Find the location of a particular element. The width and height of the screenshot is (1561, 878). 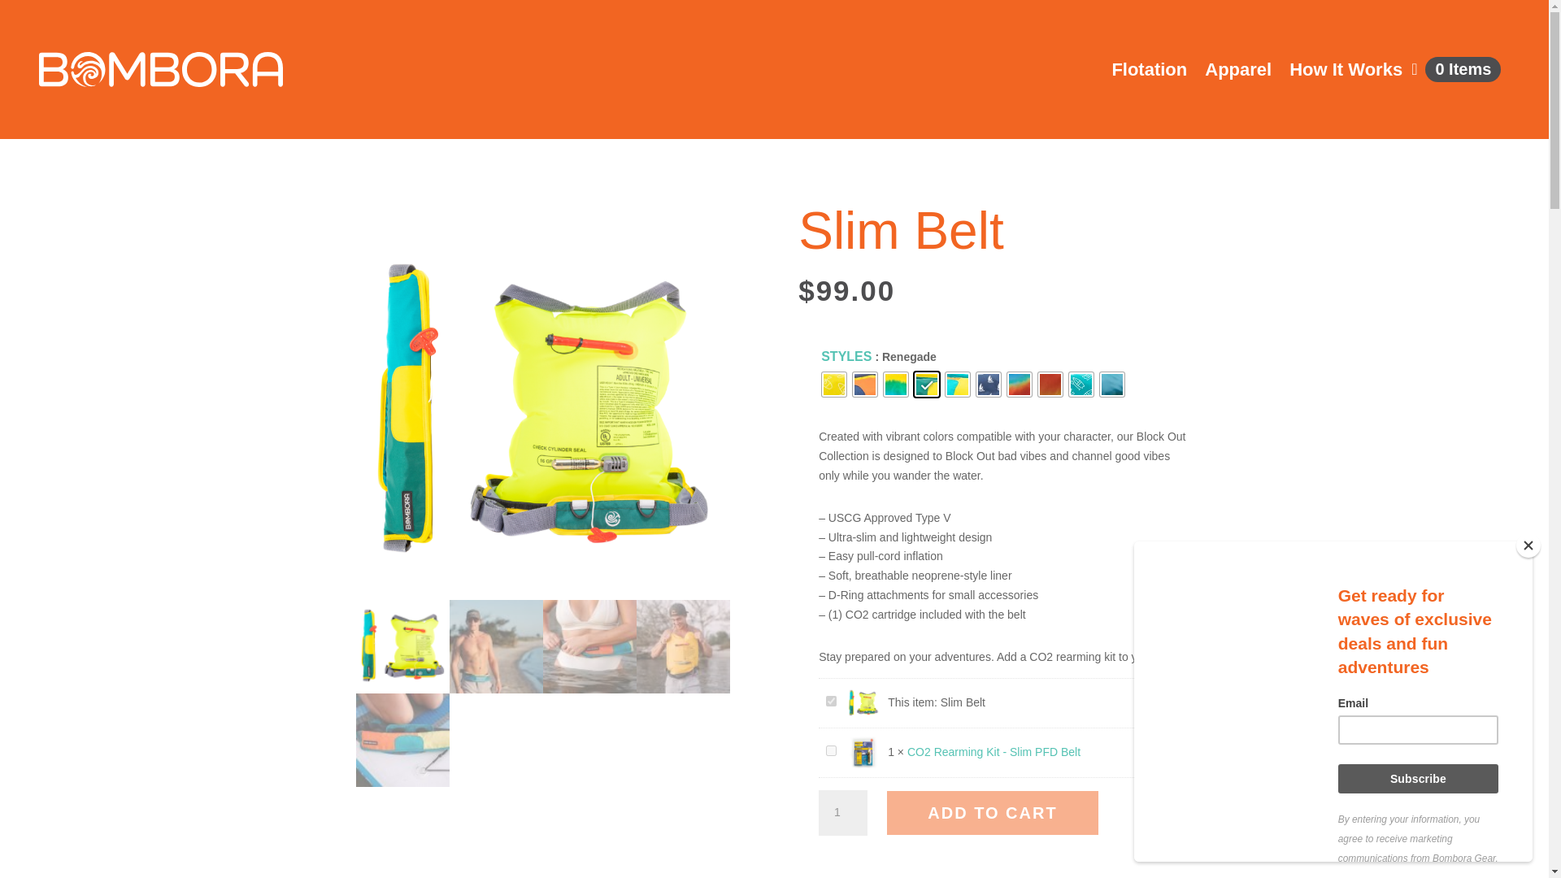

How It Works is located at coordinates (1345, 70).